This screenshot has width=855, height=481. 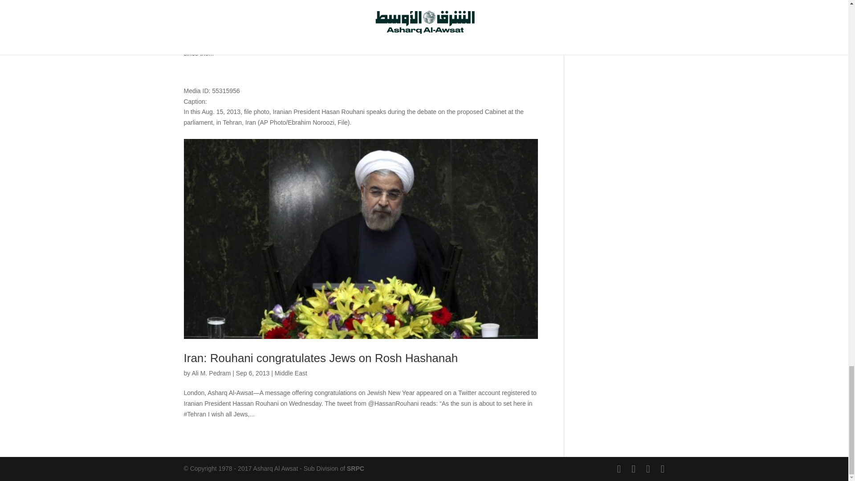 What do you see at coordinates (290, 373) in the screenshot?
I see `Middle East` at bounding box center [290, 373].